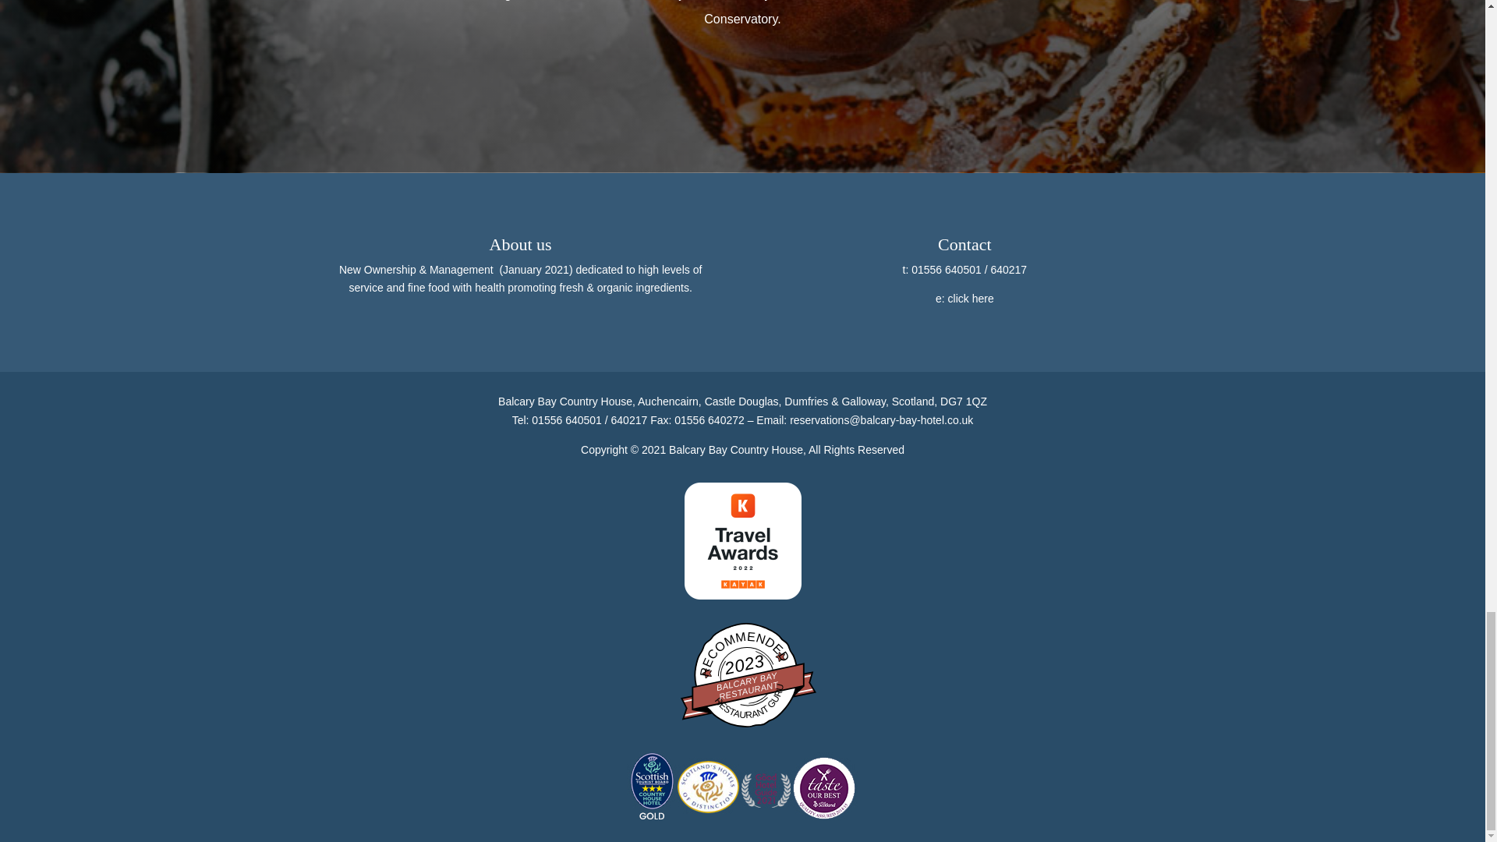 This screenshot has width=1497, height=842. Describe the element at coordinates (747, 679) in the screenshot. I see `RECOMMENDED` at that location.